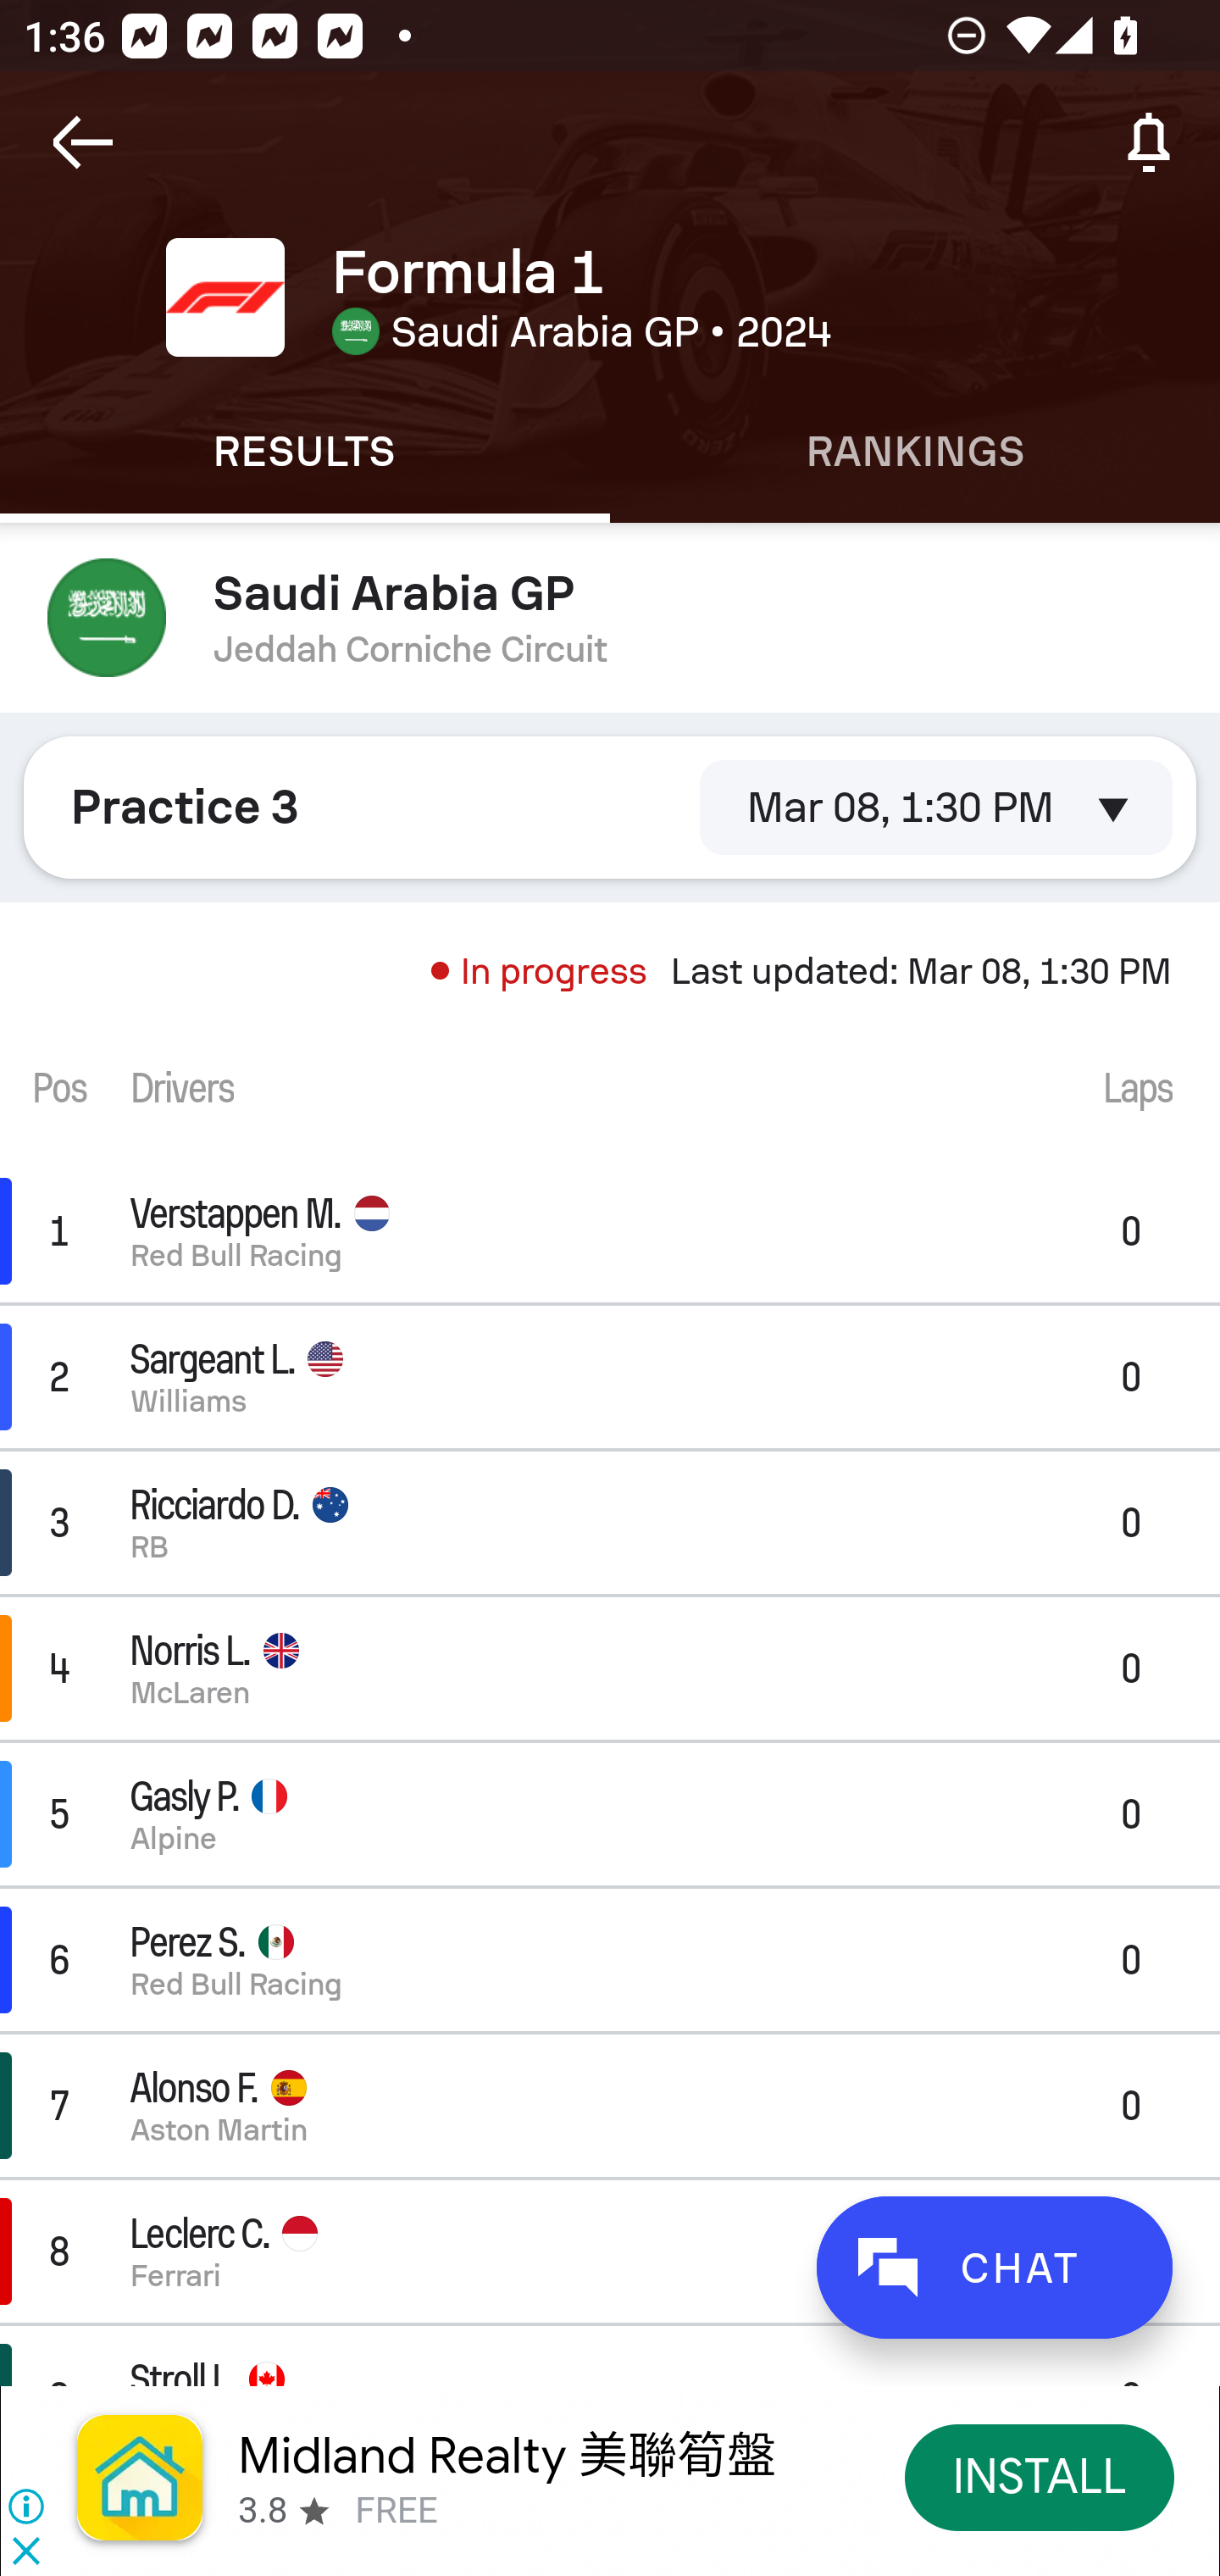 The width and height of the screenshot is (1220, 2576). Describe the element at coordinates (935, 807) in the screenshot. I see `Mar 08, 1:30 PM` at that location.